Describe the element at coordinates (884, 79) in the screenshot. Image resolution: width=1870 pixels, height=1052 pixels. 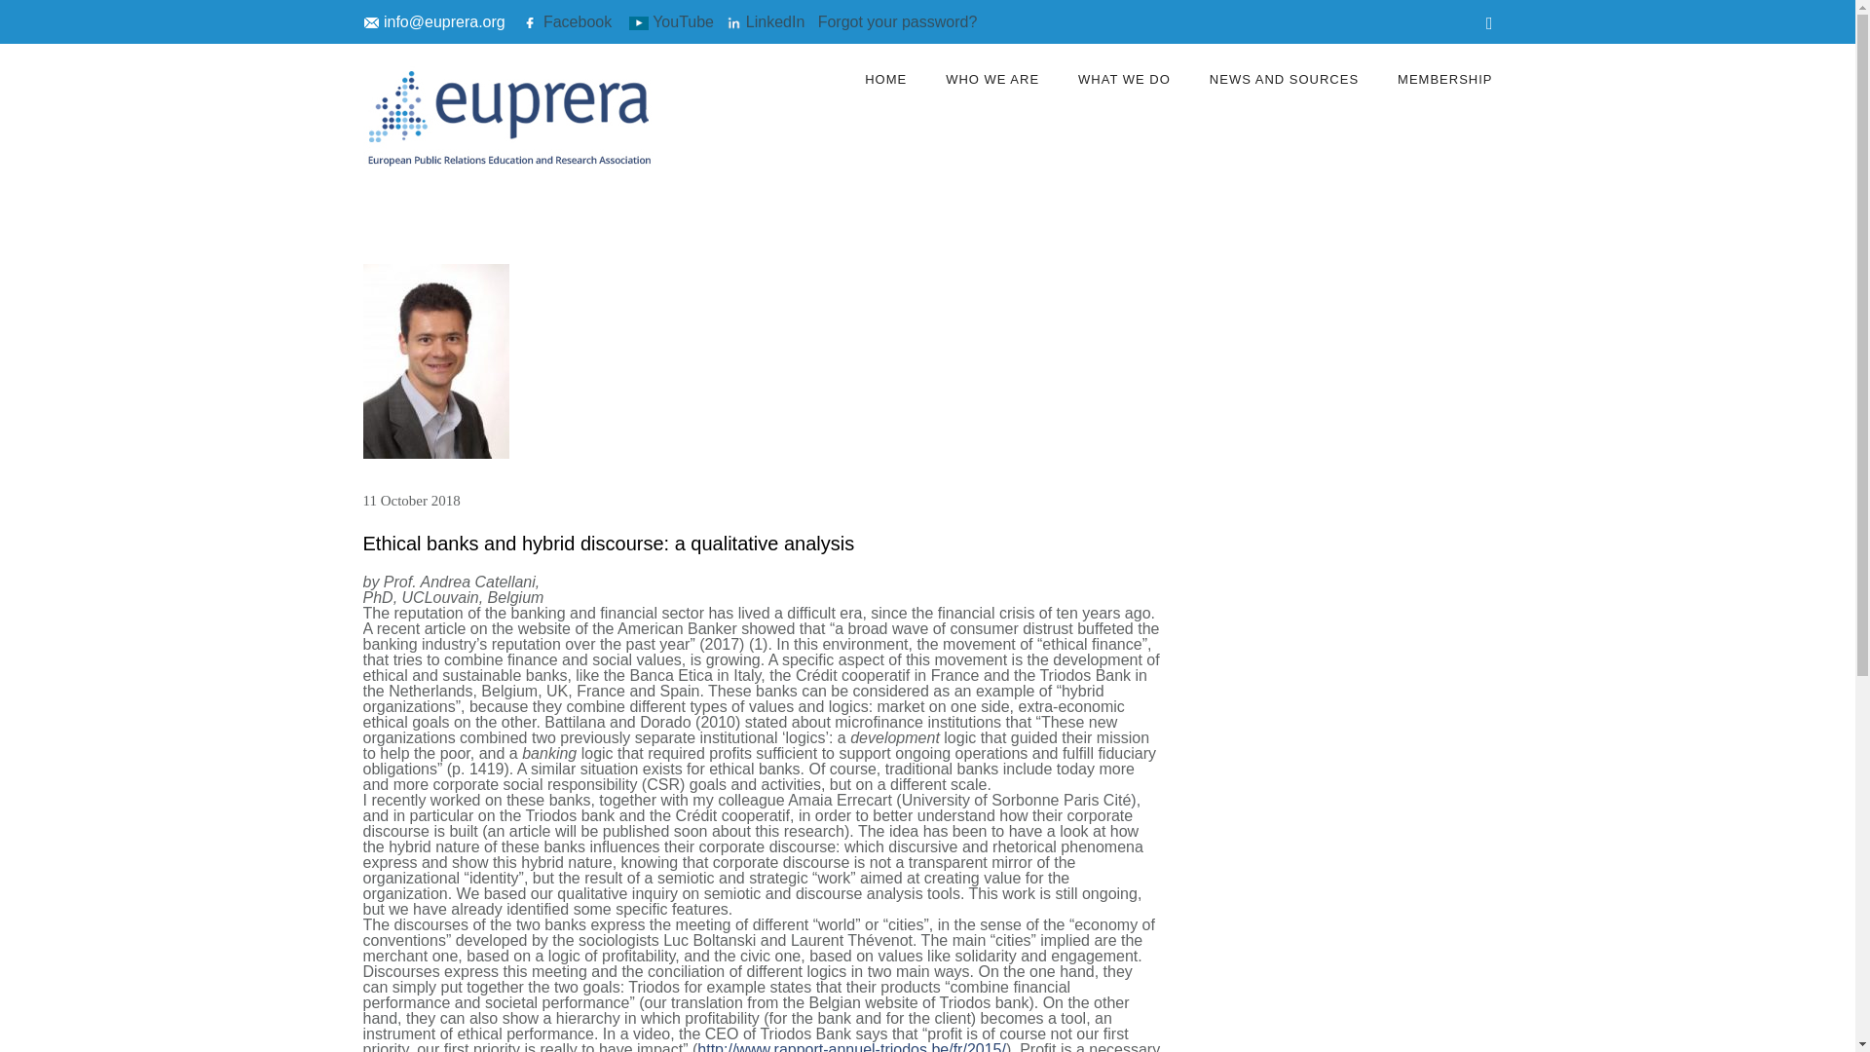
I see `HOME` at that location.